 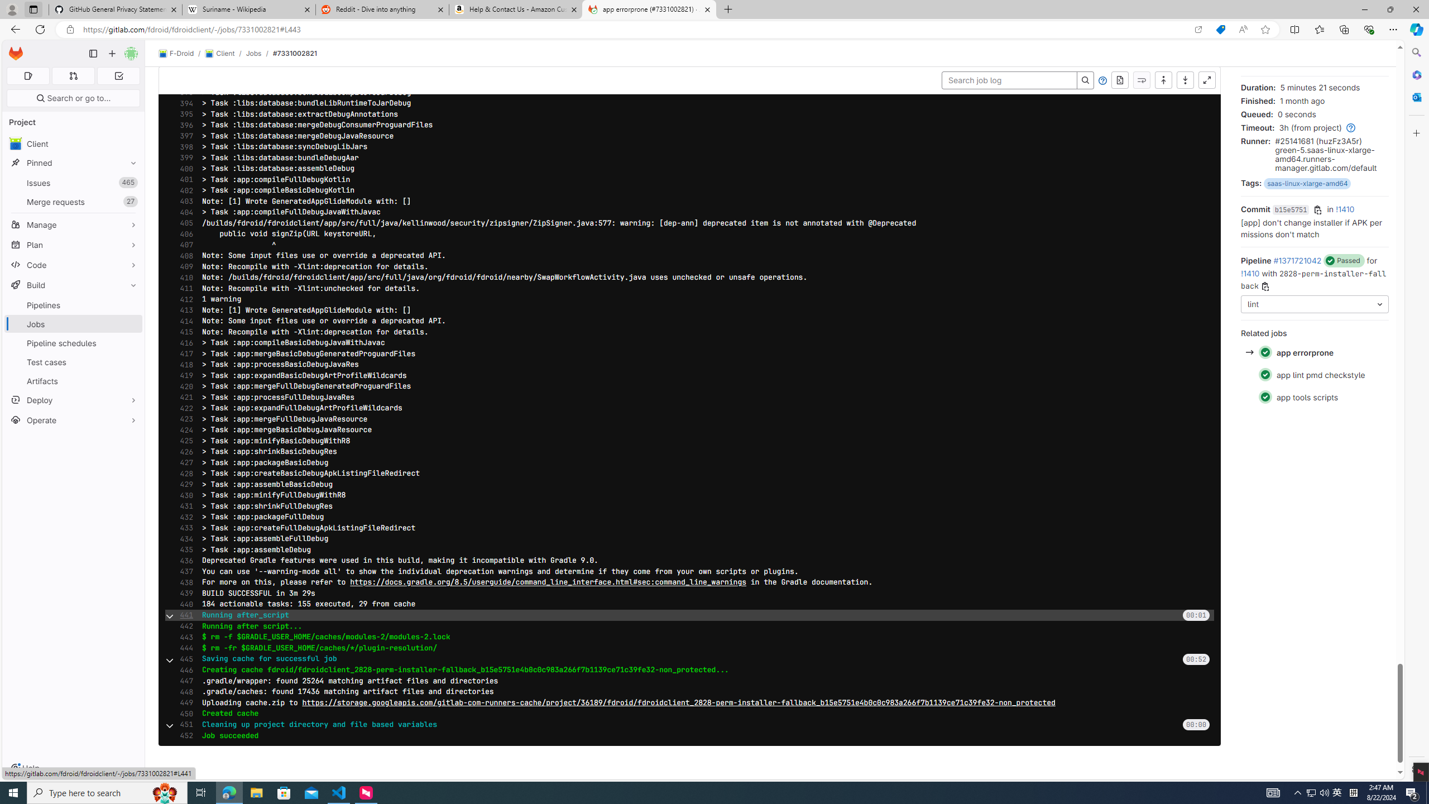 What do you see at coordinates (16, 54) in the screenshot?
I see `Homepage` at bounding box center [16, 54].